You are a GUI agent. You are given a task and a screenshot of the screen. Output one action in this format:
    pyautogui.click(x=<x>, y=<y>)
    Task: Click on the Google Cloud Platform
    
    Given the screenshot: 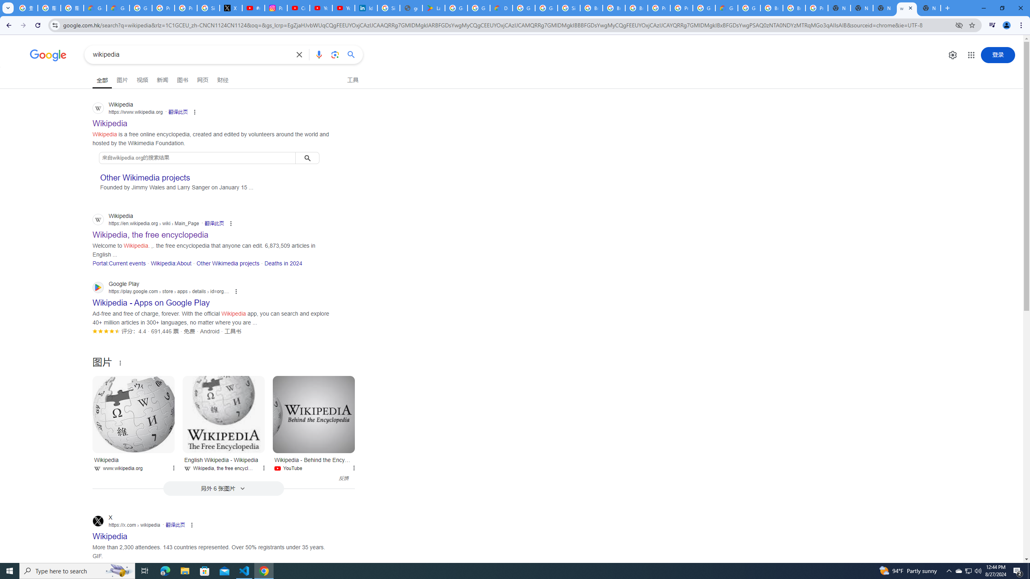 What is the action you would take?
    pyautogui.click(x=523, y=8)
    